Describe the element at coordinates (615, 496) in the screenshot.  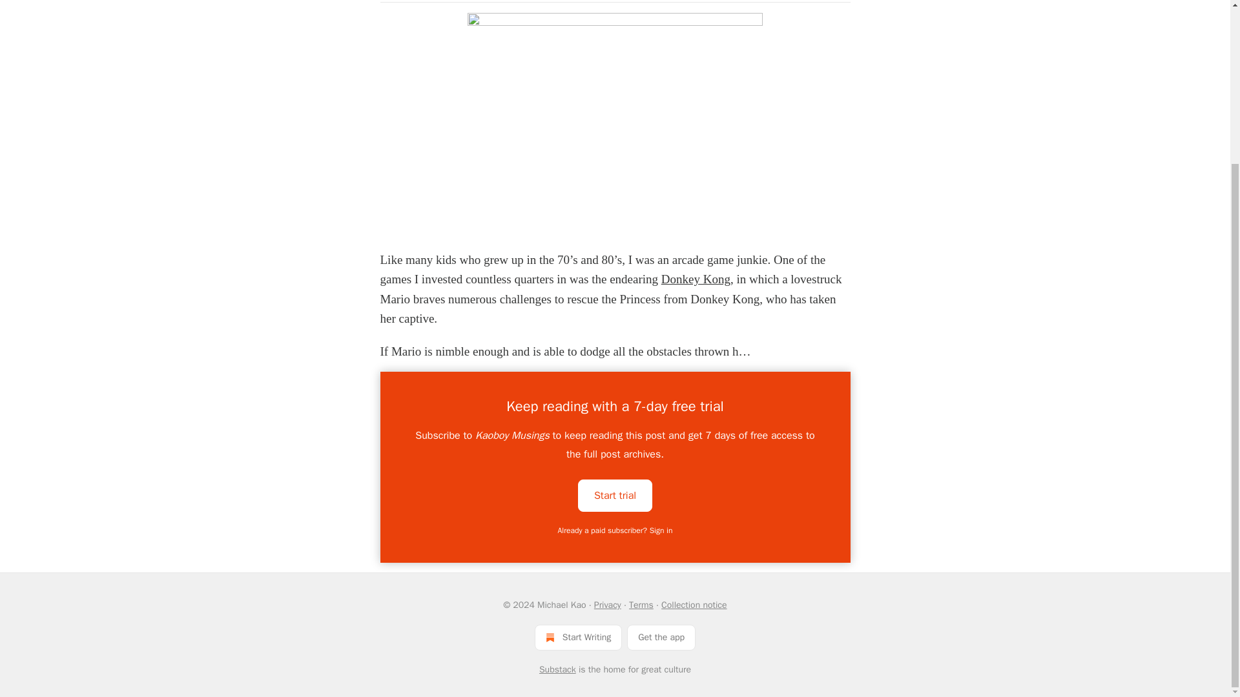
I see `Start trial` at that location.